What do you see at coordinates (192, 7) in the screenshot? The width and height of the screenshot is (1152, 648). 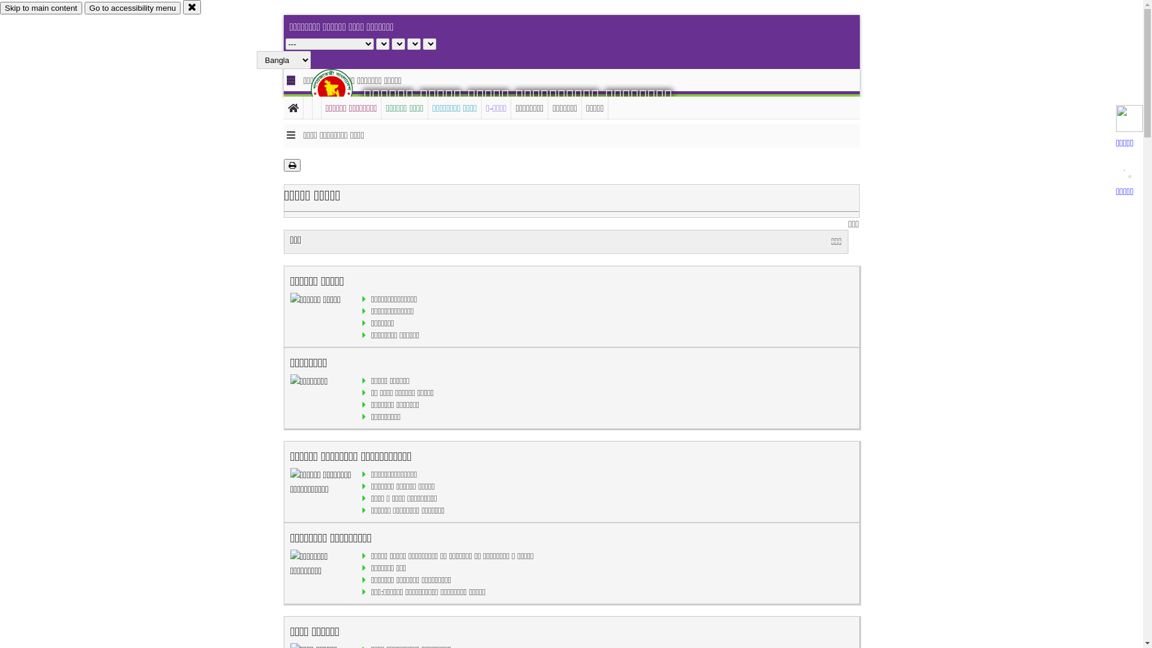 I see `close` at bounding box center [192, 7].